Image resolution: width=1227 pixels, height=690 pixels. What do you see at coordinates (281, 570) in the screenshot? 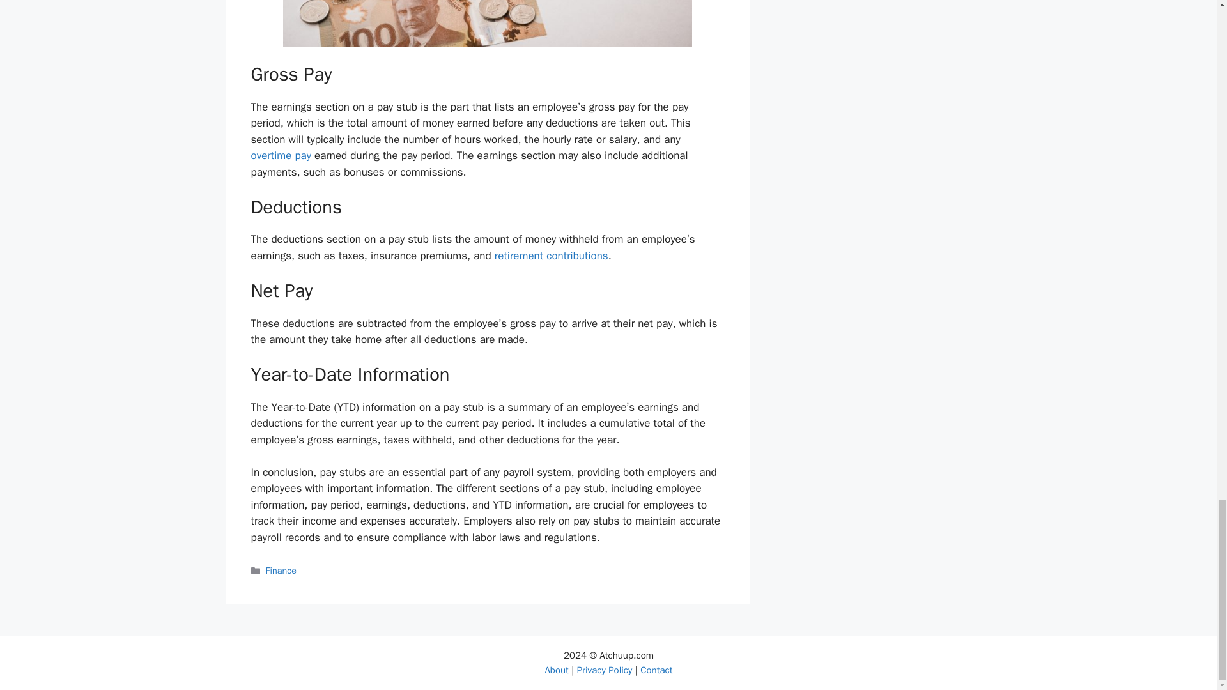
I see `Finance` at bounding box center [281, 570].